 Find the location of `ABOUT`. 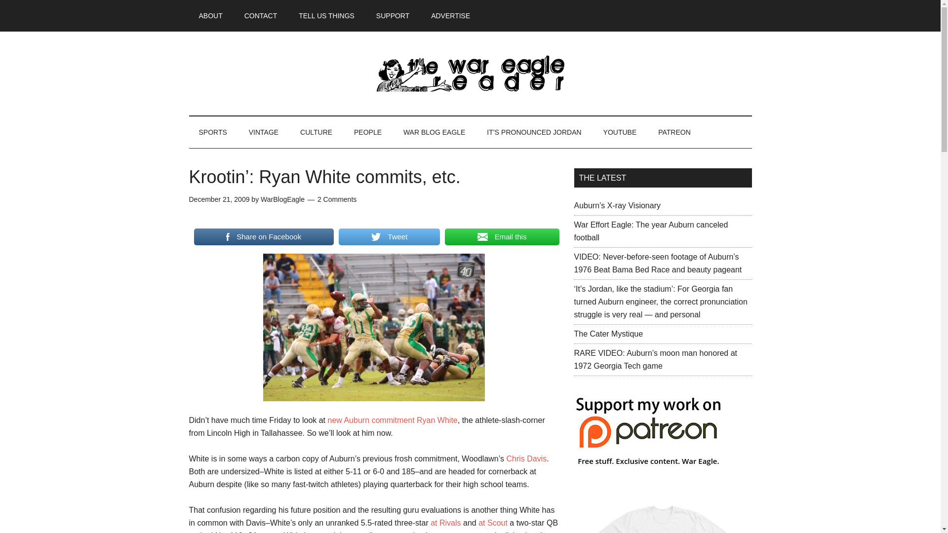

ABOUT is located at coordinates (210, 16).